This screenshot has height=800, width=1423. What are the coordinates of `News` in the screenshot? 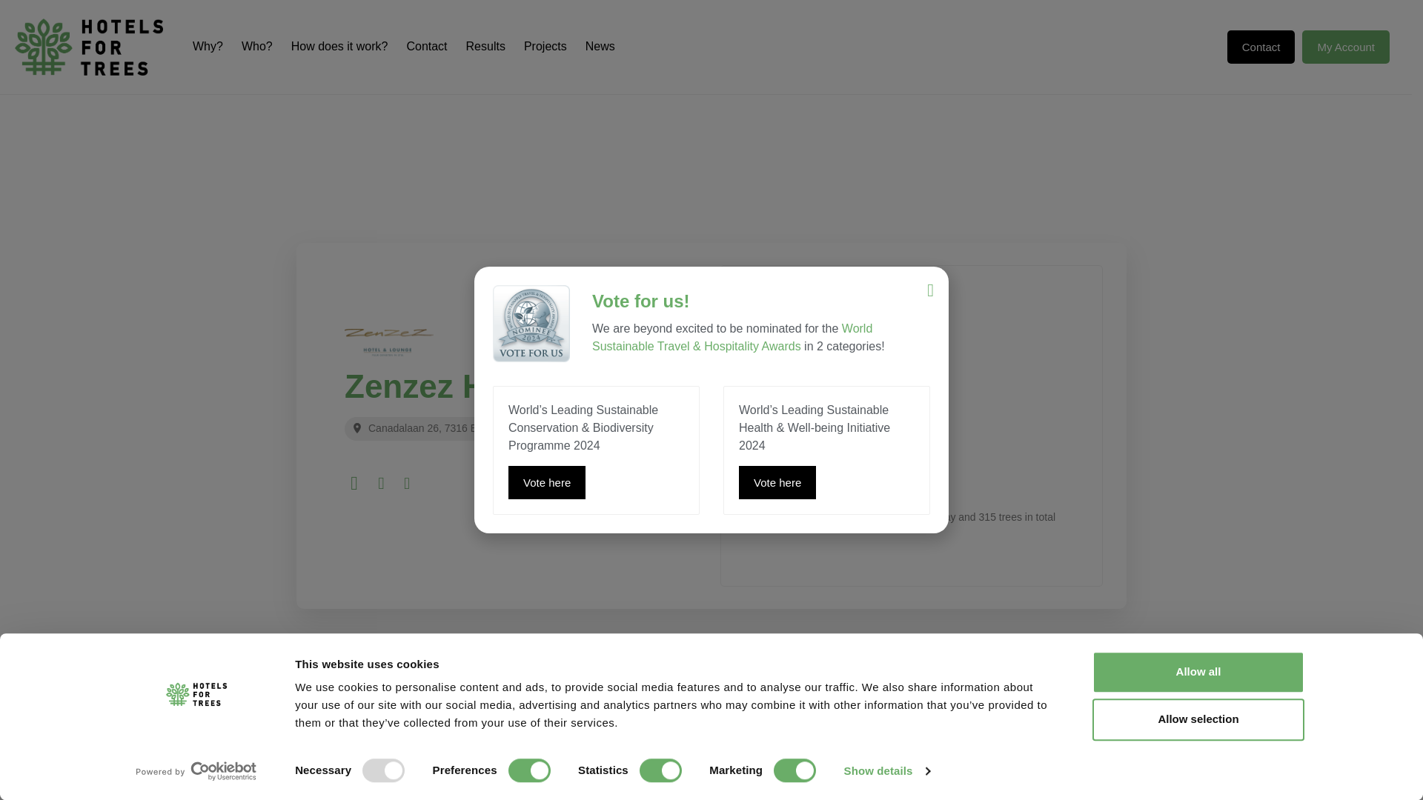 It's located at (600, 46).